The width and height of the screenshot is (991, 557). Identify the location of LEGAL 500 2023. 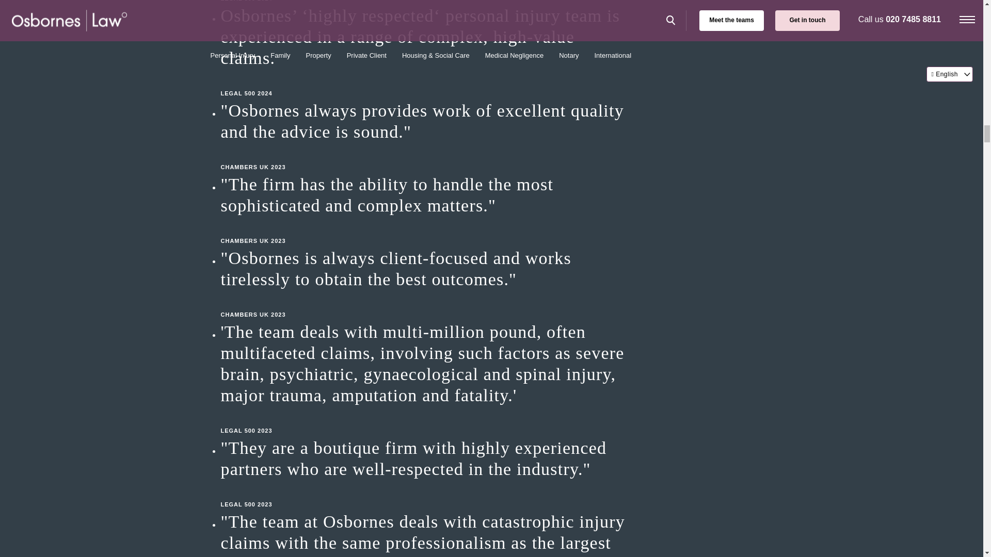
(427, 420).